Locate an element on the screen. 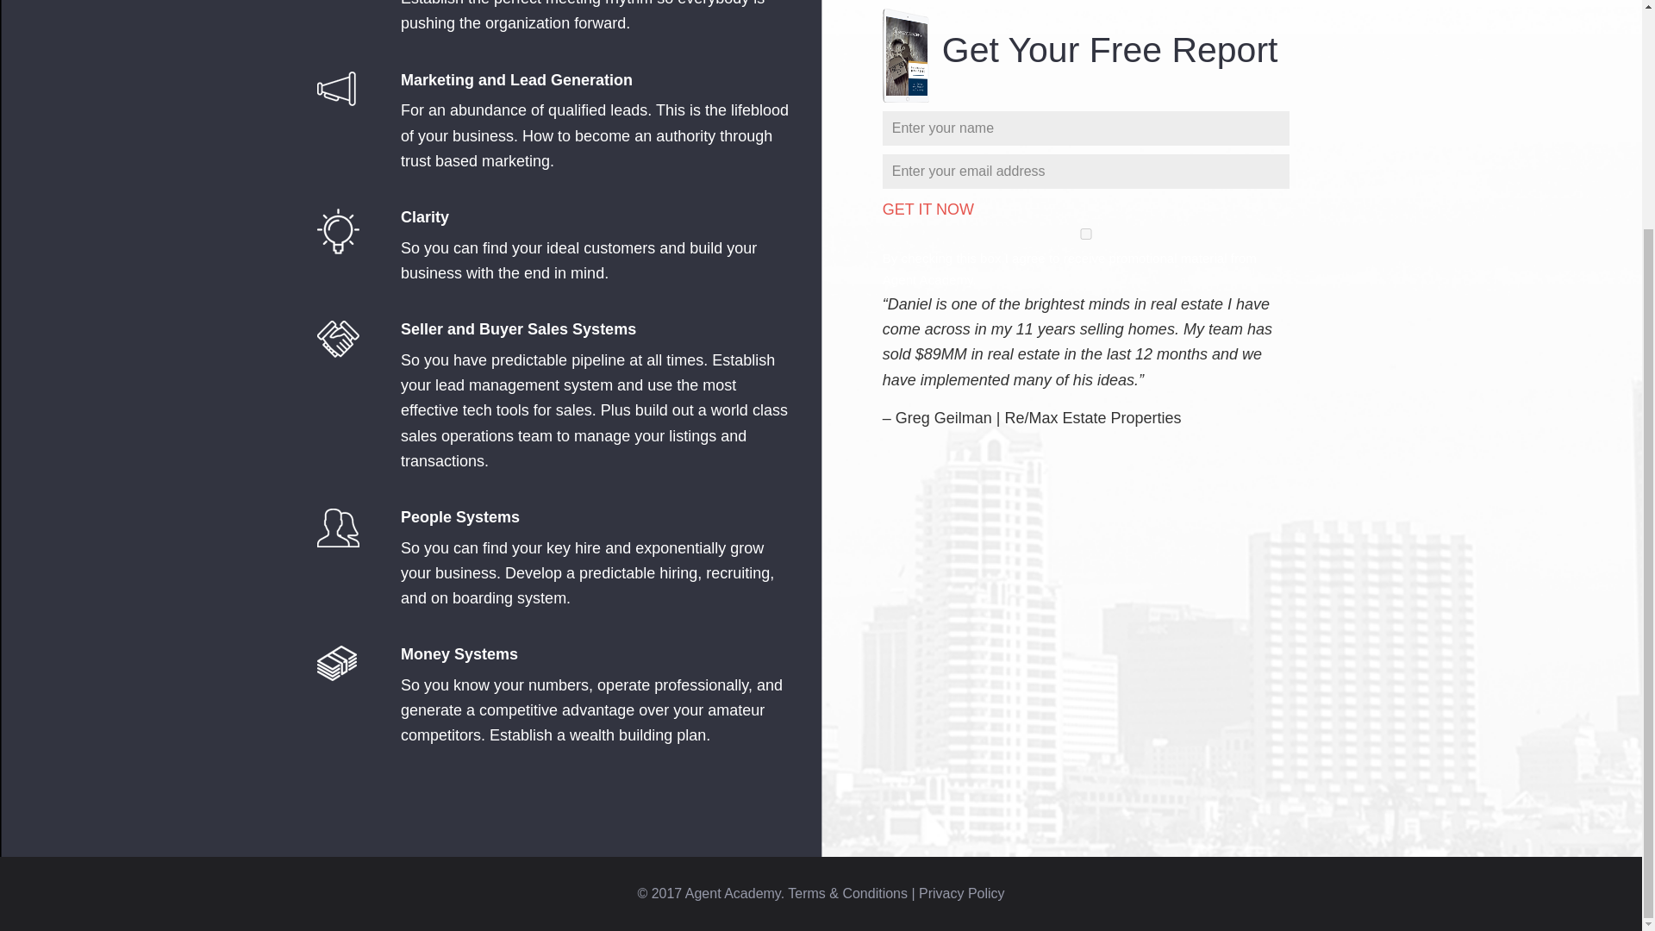 This screenshot has width=1655, height=931. on is located at coordinates (1086, 233).